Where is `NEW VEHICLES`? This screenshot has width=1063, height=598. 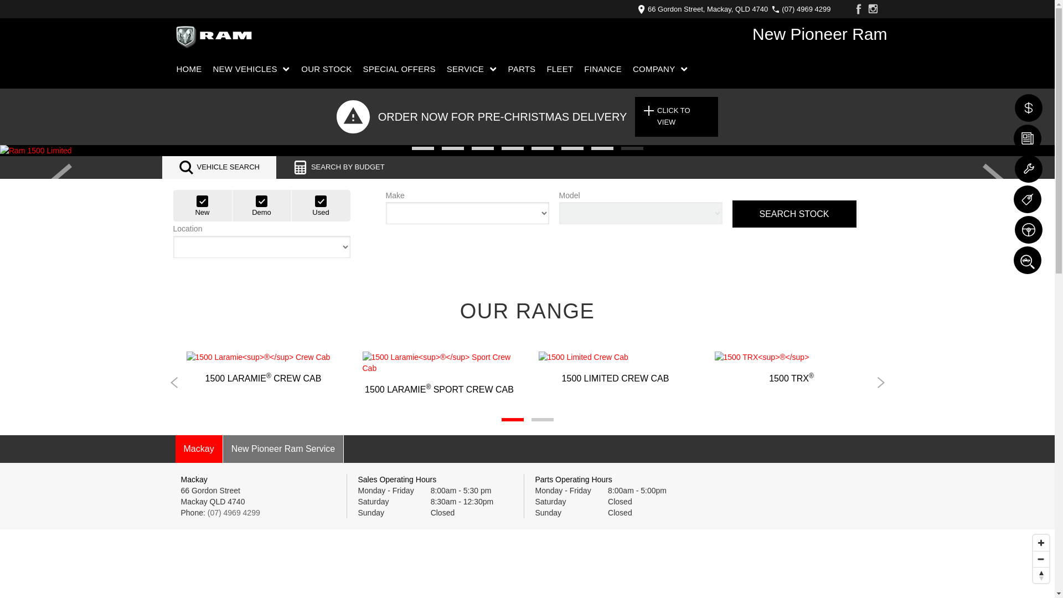
NEW VEHICLES is located at coordinates (252, 69).